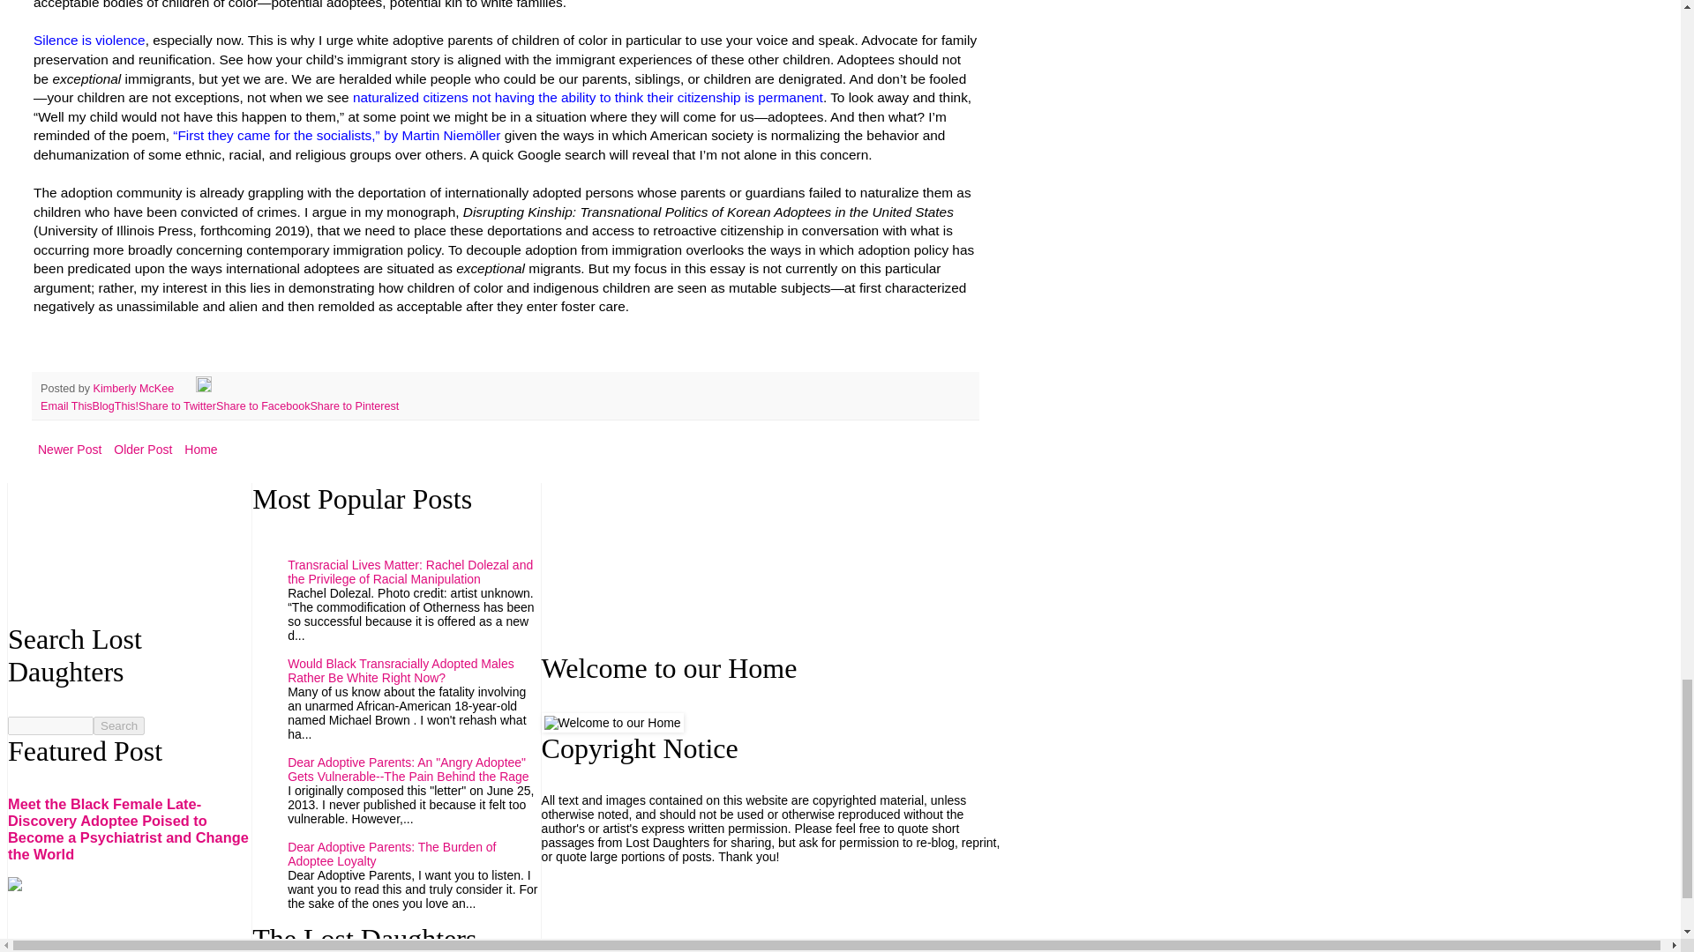 The height and width of the screenshot is (952, 1694). I want to click on Share to Twitter, so click(177, 405).